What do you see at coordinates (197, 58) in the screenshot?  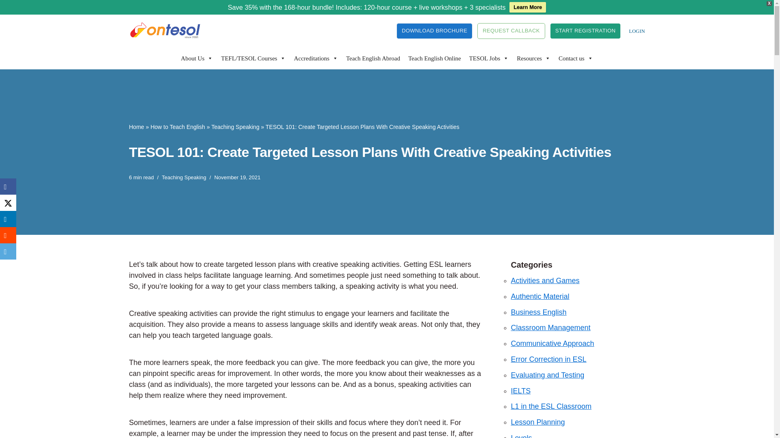 I see `About Us` at bounding box center [197, 58].